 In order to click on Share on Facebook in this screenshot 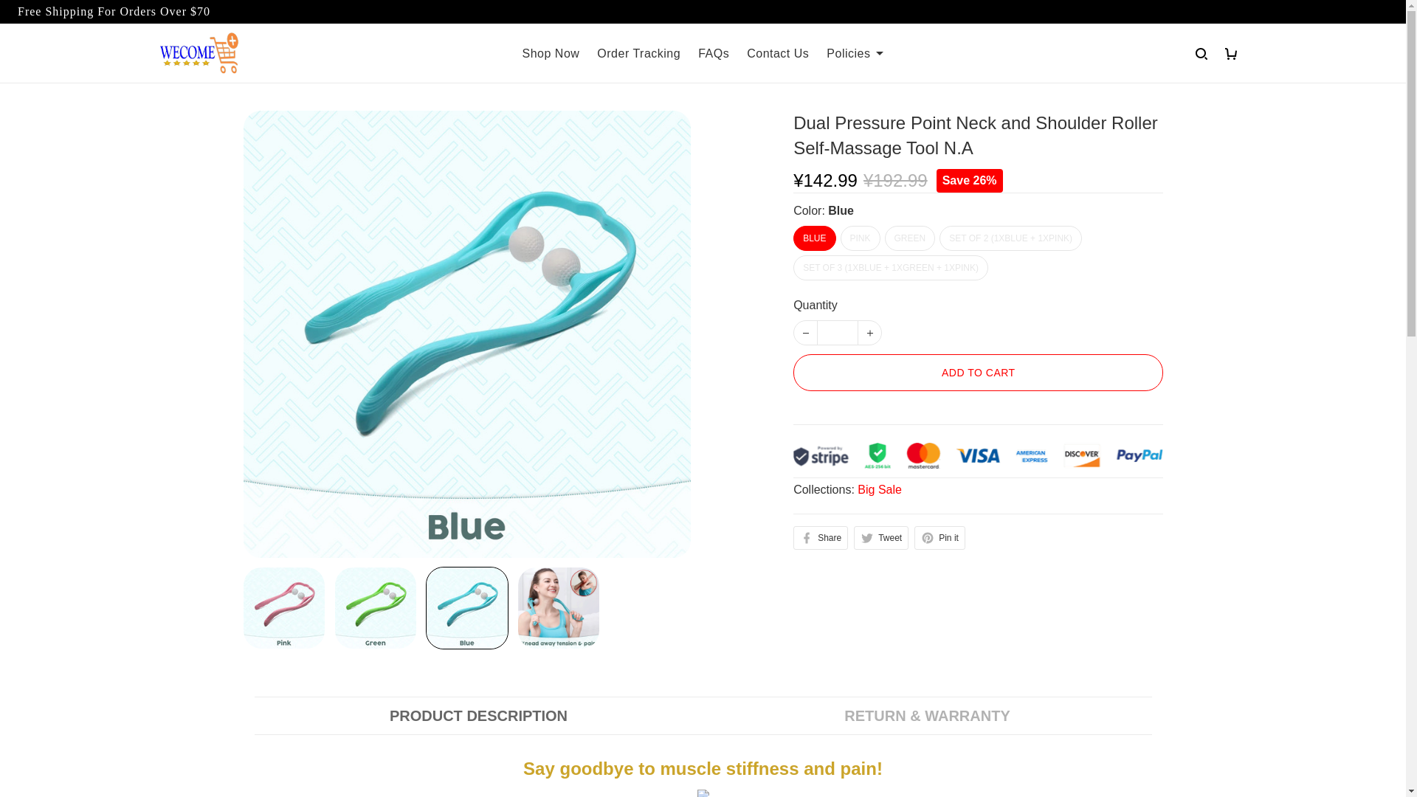, I will do `click(821, 537)`.